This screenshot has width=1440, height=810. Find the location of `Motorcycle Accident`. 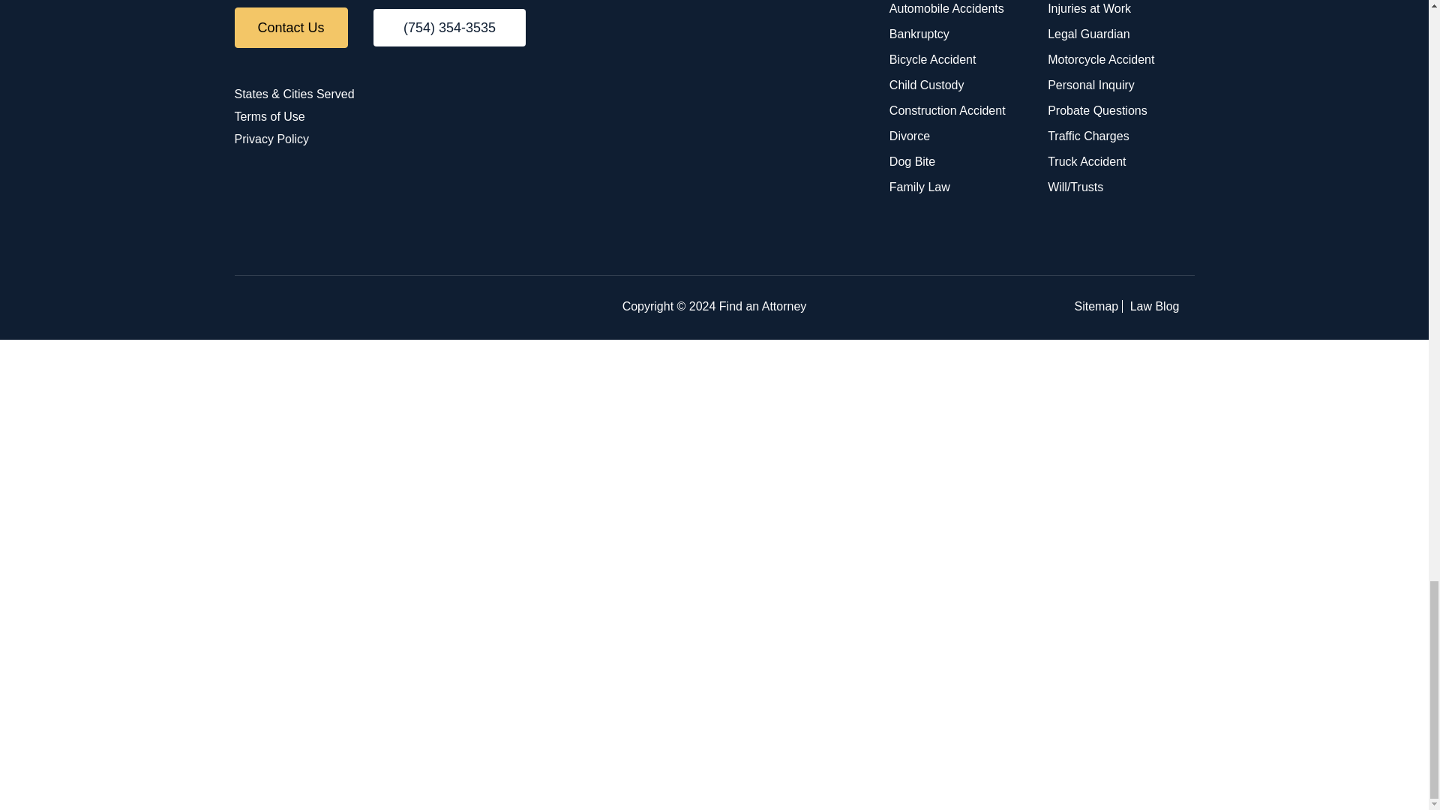

Motorcycle Accident is located at coordinates (1101, 59).